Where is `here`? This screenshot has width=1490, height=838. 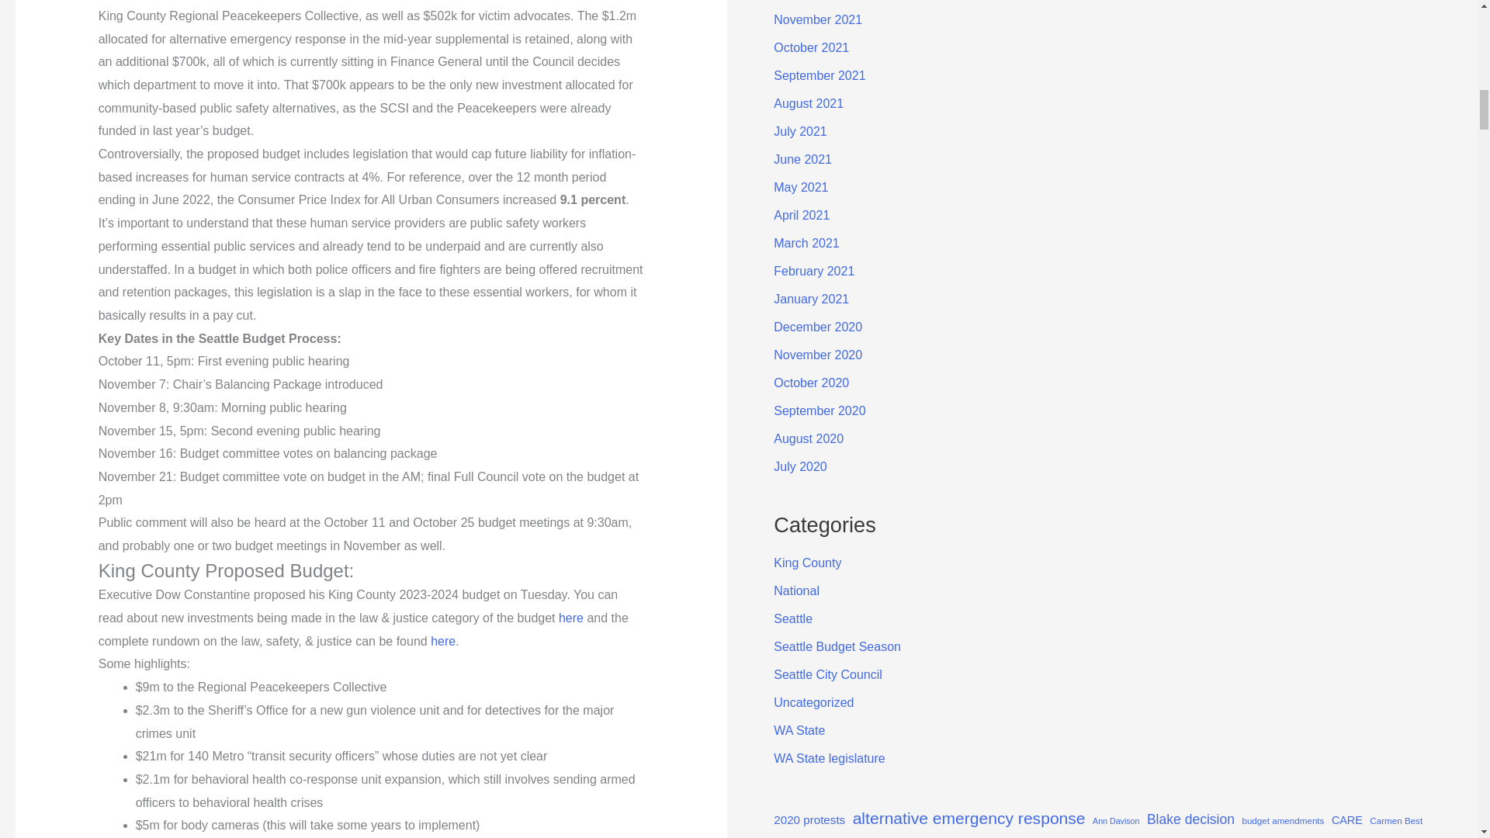
here is located at coordinates (571, 618).